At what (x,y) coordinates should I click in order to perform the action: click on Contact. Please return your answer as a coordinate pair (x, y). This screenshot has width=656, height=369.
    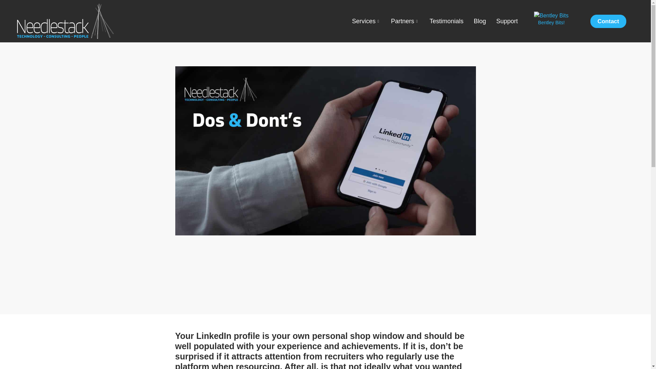
    Looking at the image, I should click on (608, 21).